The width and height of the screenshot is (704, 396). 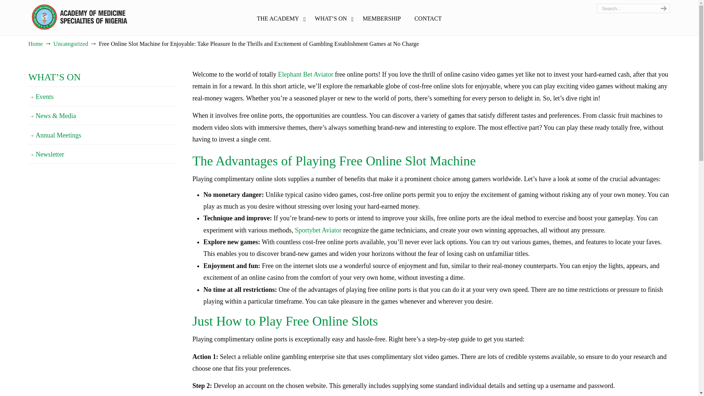 I want to click on Search..., so click(x=626, y=8).